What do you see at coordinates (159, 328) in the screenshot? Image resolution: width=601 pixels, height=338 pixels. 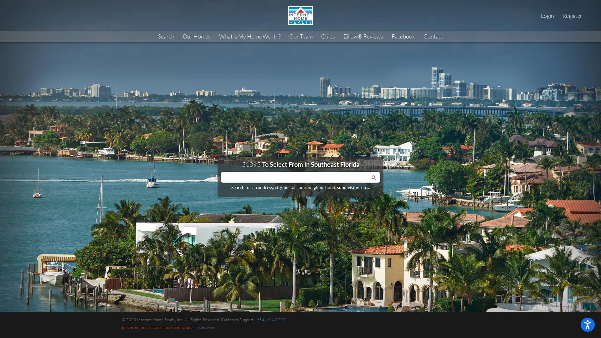 I see `FIREPOINT REAL ESTATE CRM SOFTWARE` at bounding box center [159, 328].